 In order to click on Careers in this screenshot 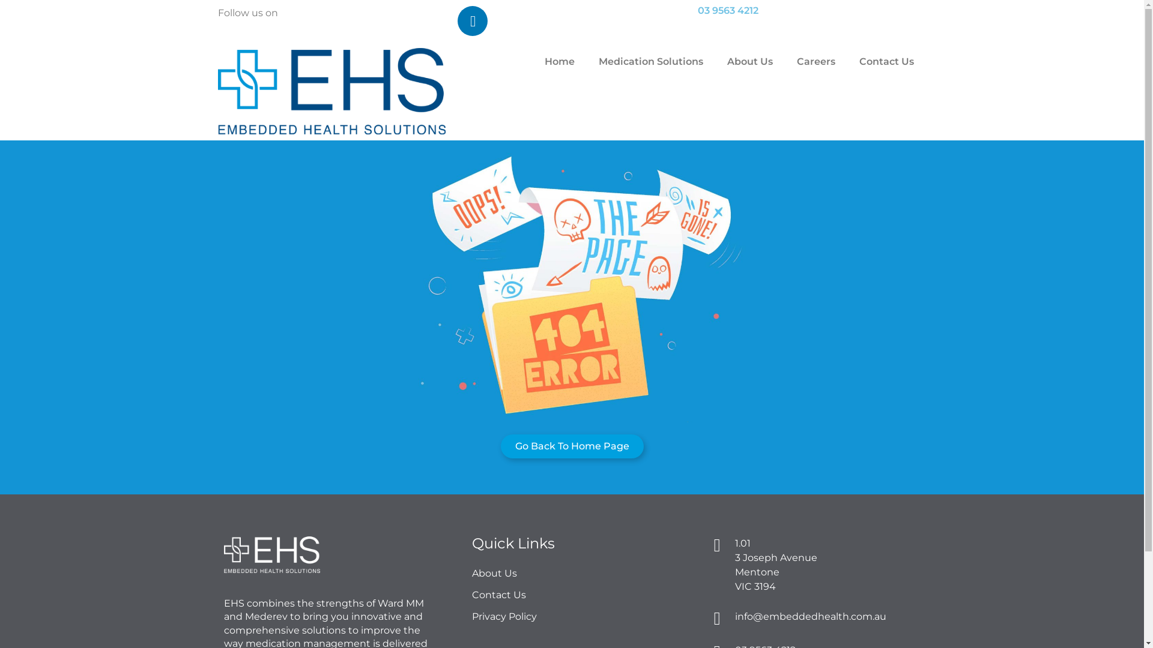, I will do `click(816, 62)`.